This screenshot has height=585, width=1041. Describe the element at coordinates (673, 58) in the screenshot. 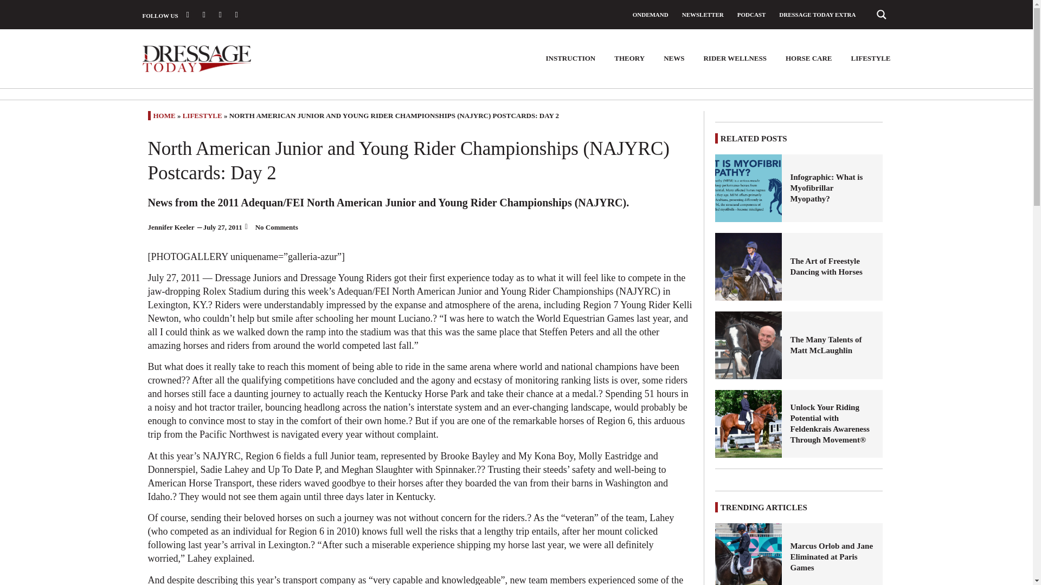

I see `NEWS` at that location.